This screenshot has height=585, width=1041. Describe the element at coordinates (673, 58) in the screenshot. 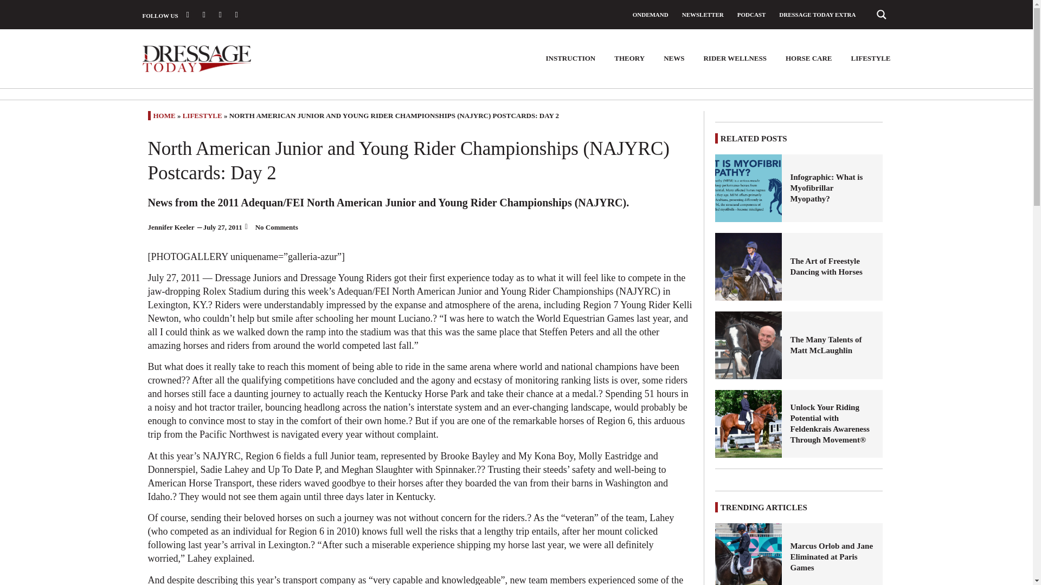

I see `NEWS` at that location.